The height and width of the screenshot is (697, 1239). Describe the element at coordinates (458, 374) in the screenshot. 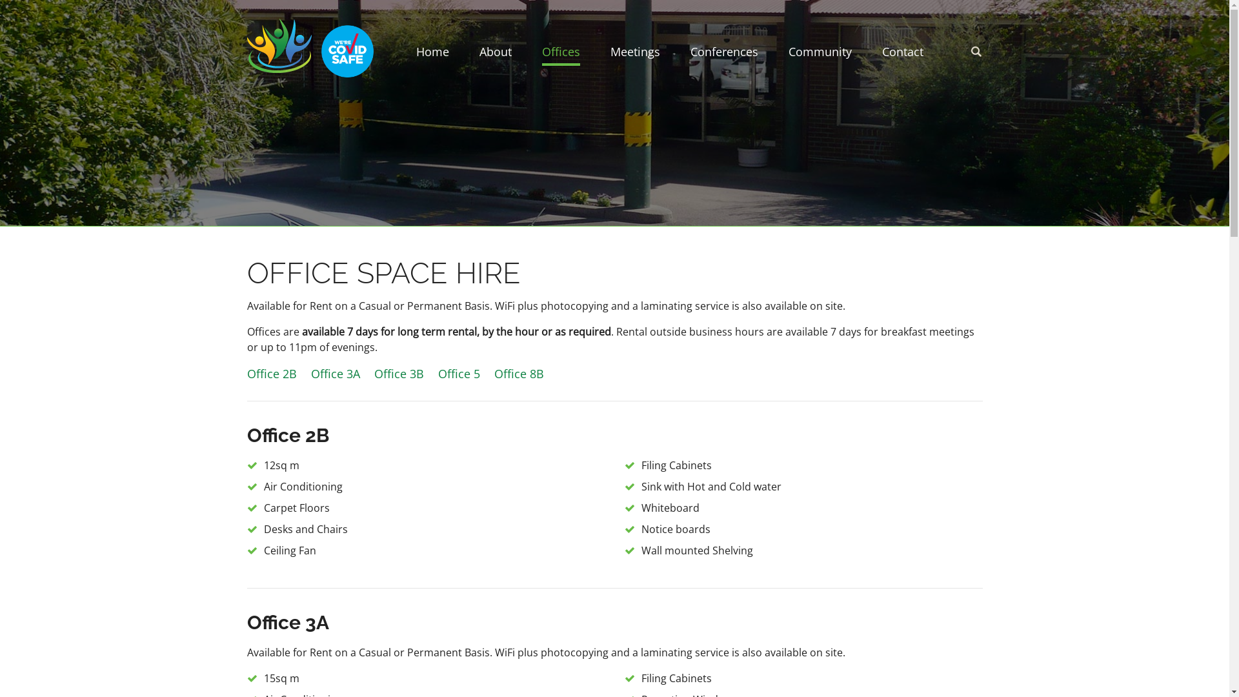

I see `Office 5` at that location.